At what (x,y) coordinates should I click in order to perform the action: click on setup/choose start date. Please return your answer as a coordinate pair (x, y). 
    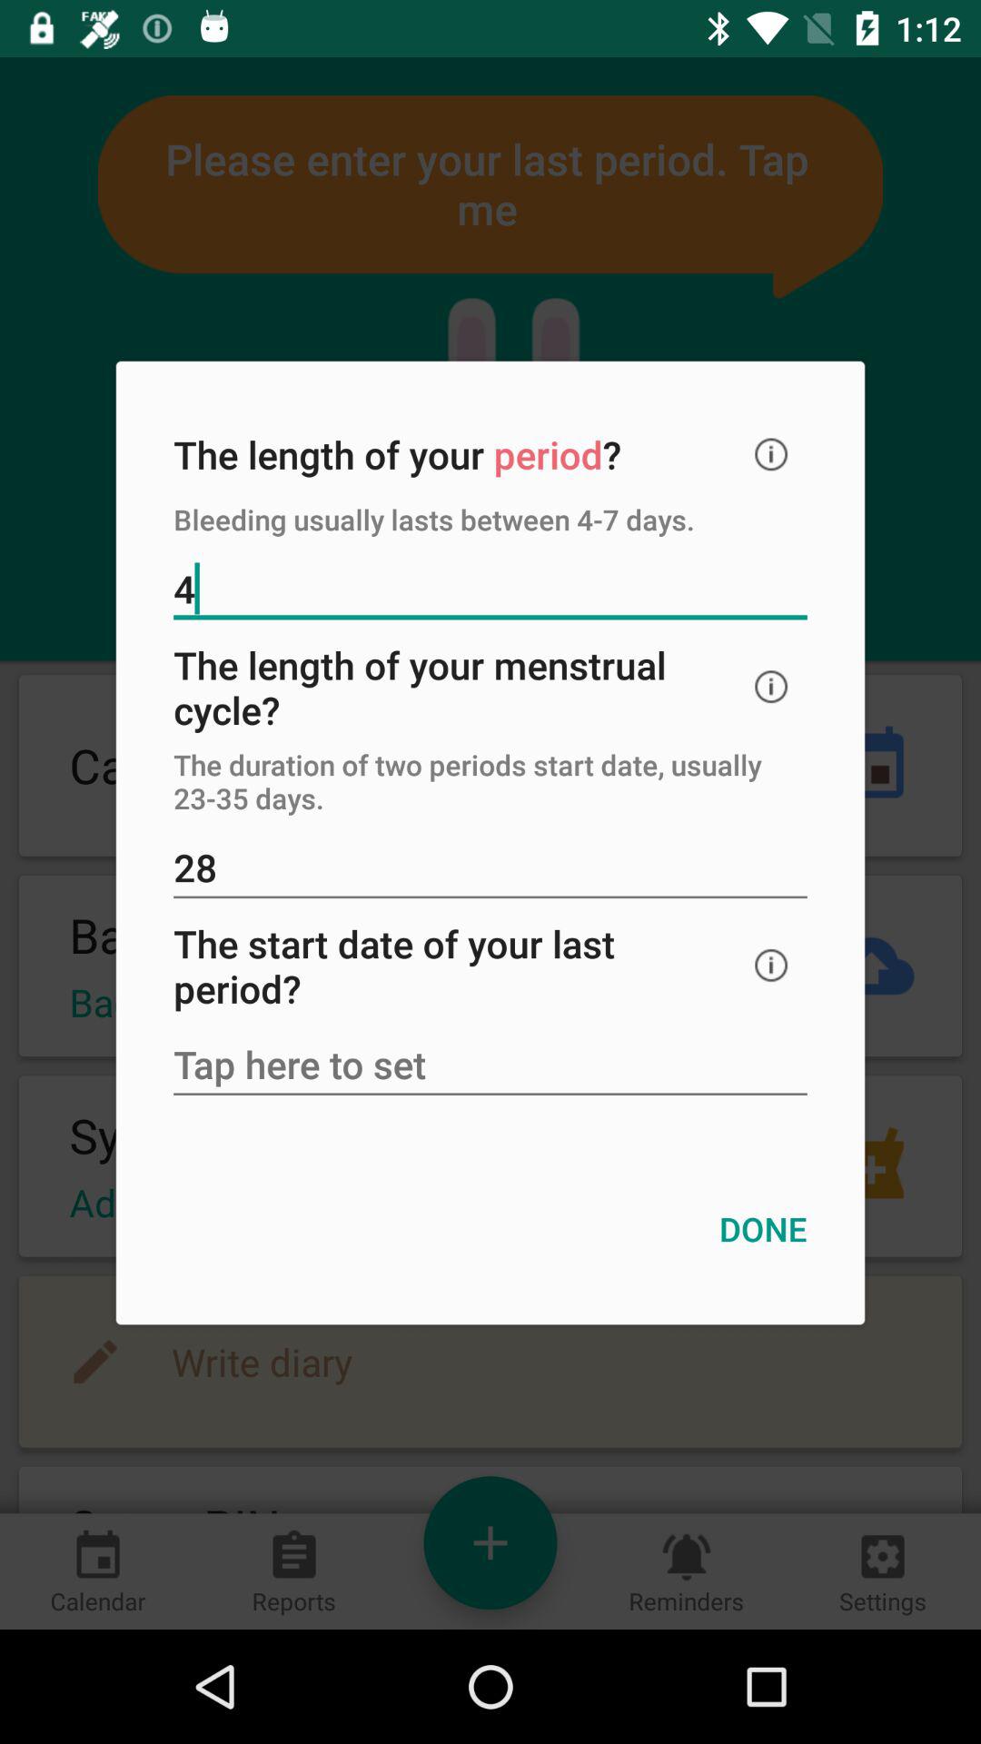
    Looking at the image, I should click on (490, 1066).